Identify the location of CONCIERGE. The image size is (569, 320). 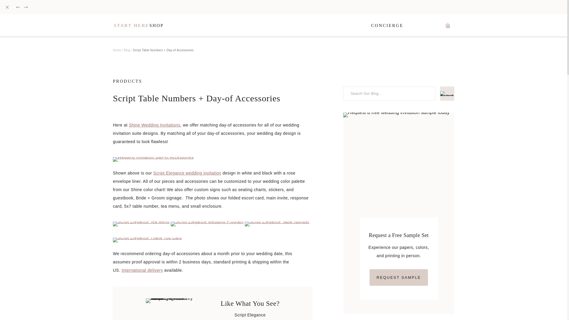
(387, 25).